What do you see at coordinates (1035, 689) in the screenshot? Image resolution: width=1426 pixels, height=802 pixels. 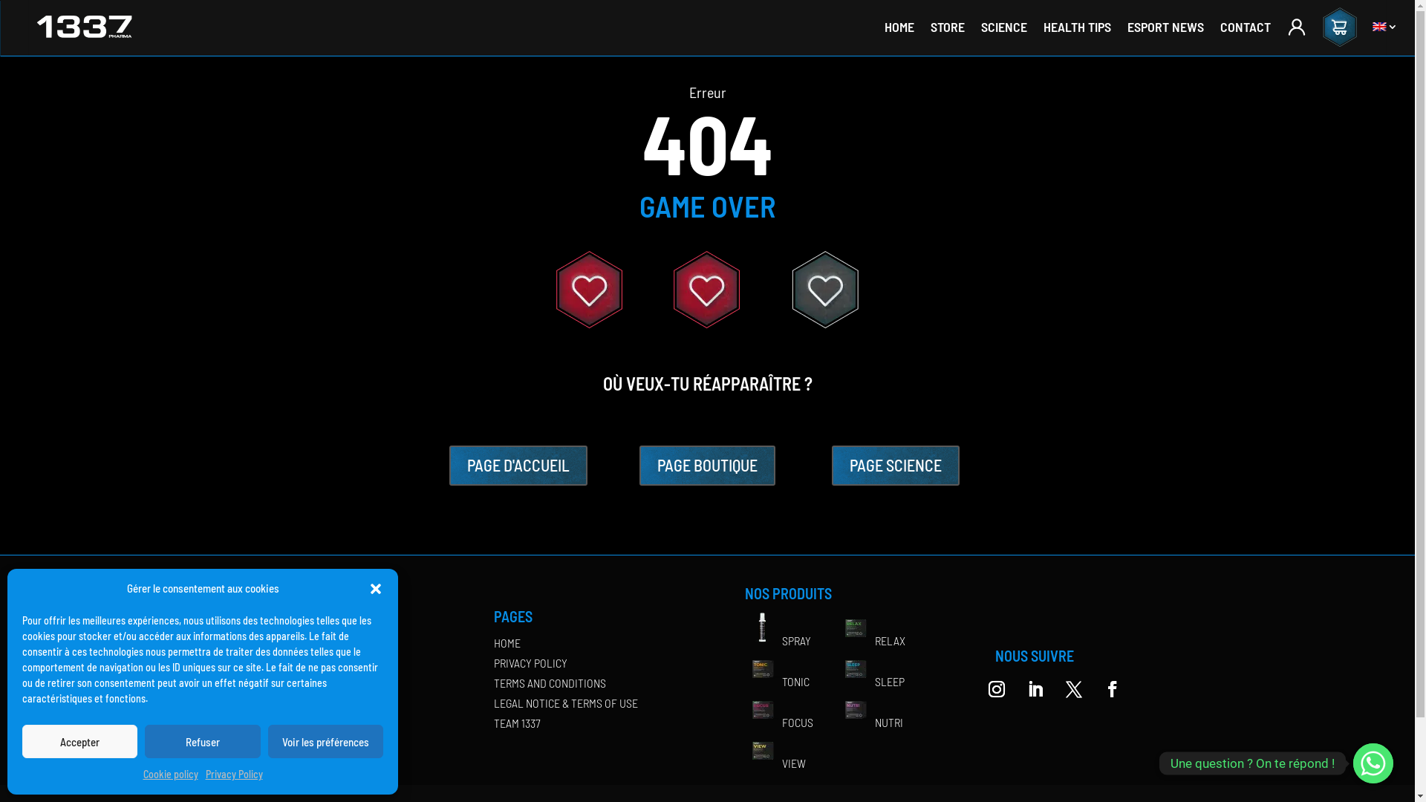 I see `Follow on LinkedIn` at bounding box center [1035, 689].